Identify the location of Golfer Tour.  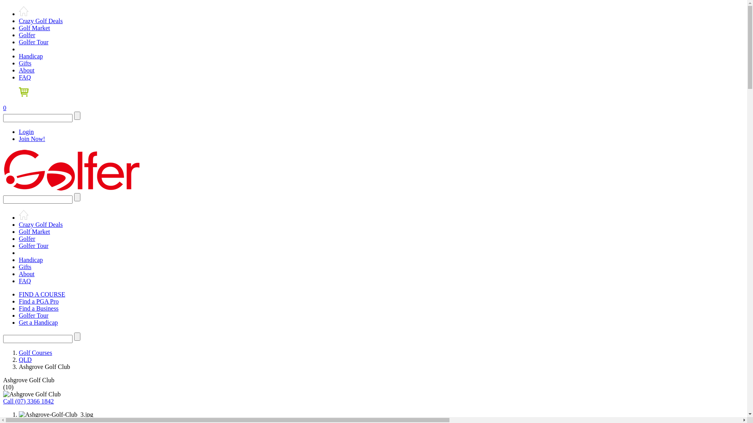
(33, 316).